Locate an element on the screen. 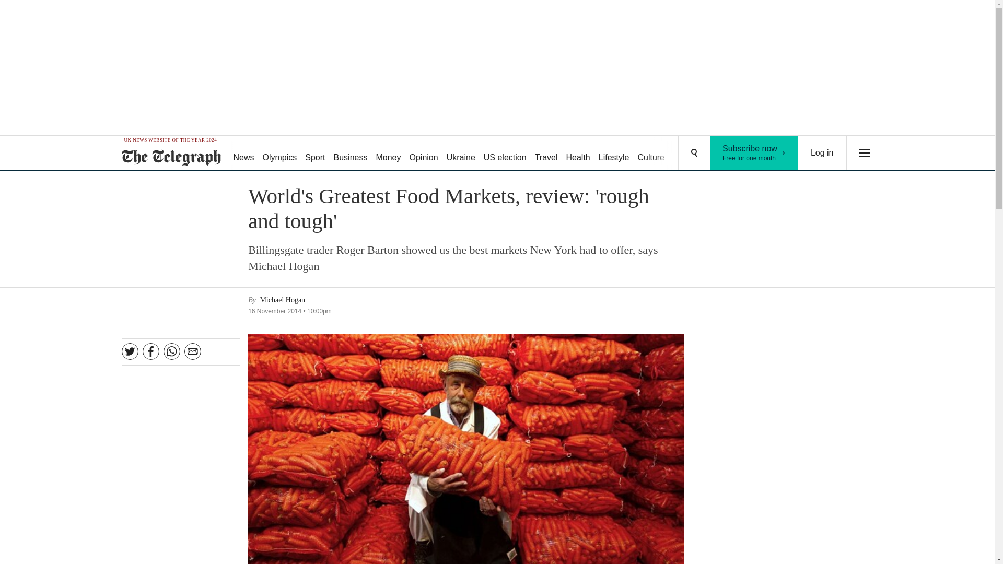 This screenshot has height=564, width=1003. Travel is located at coordinates (546, 154).